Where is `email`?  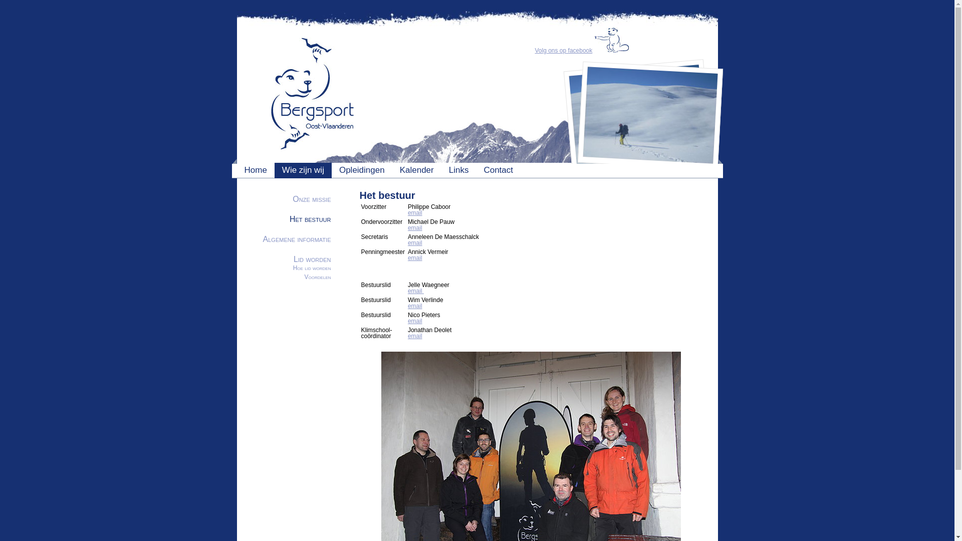 email is located at coordinates (415, 306).